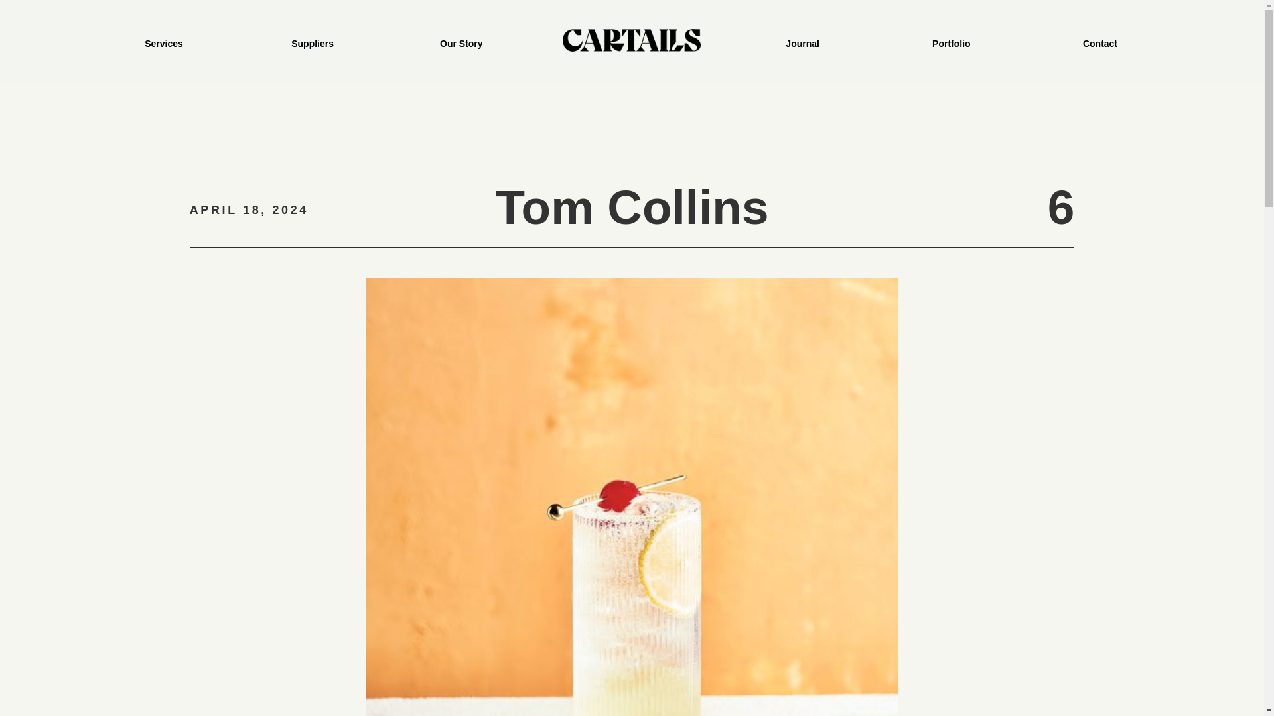 The height and width of the screenshot is (716, 1274). I want to click on Contact, so click(1100, 40).